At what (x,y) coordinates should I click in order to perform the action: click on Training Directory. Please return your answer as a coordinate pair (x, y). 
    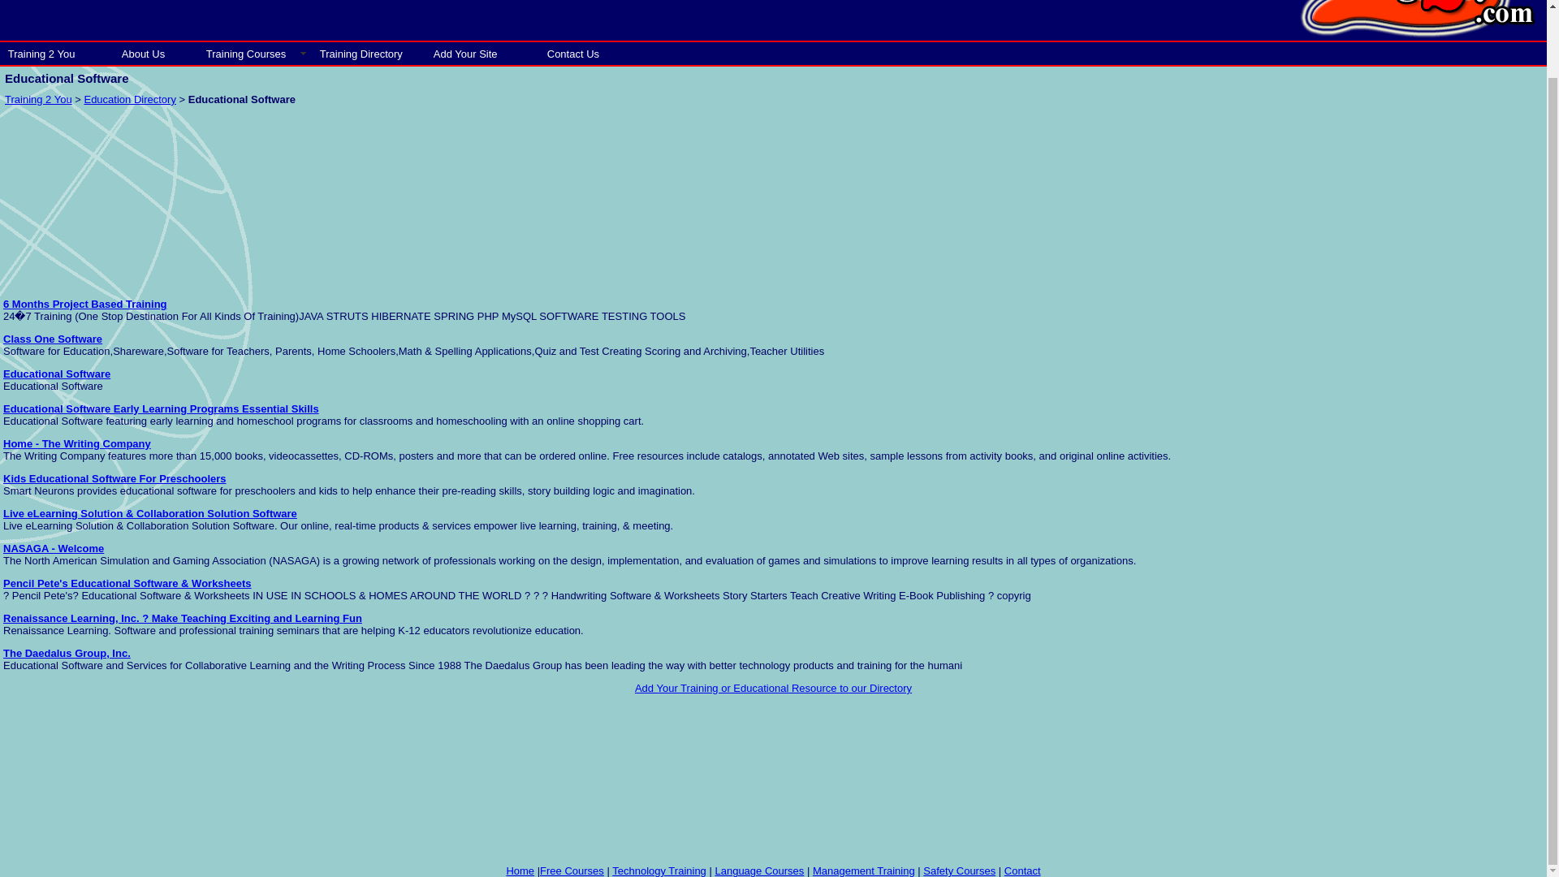
    Looking at the image, I should click on (369, 53).